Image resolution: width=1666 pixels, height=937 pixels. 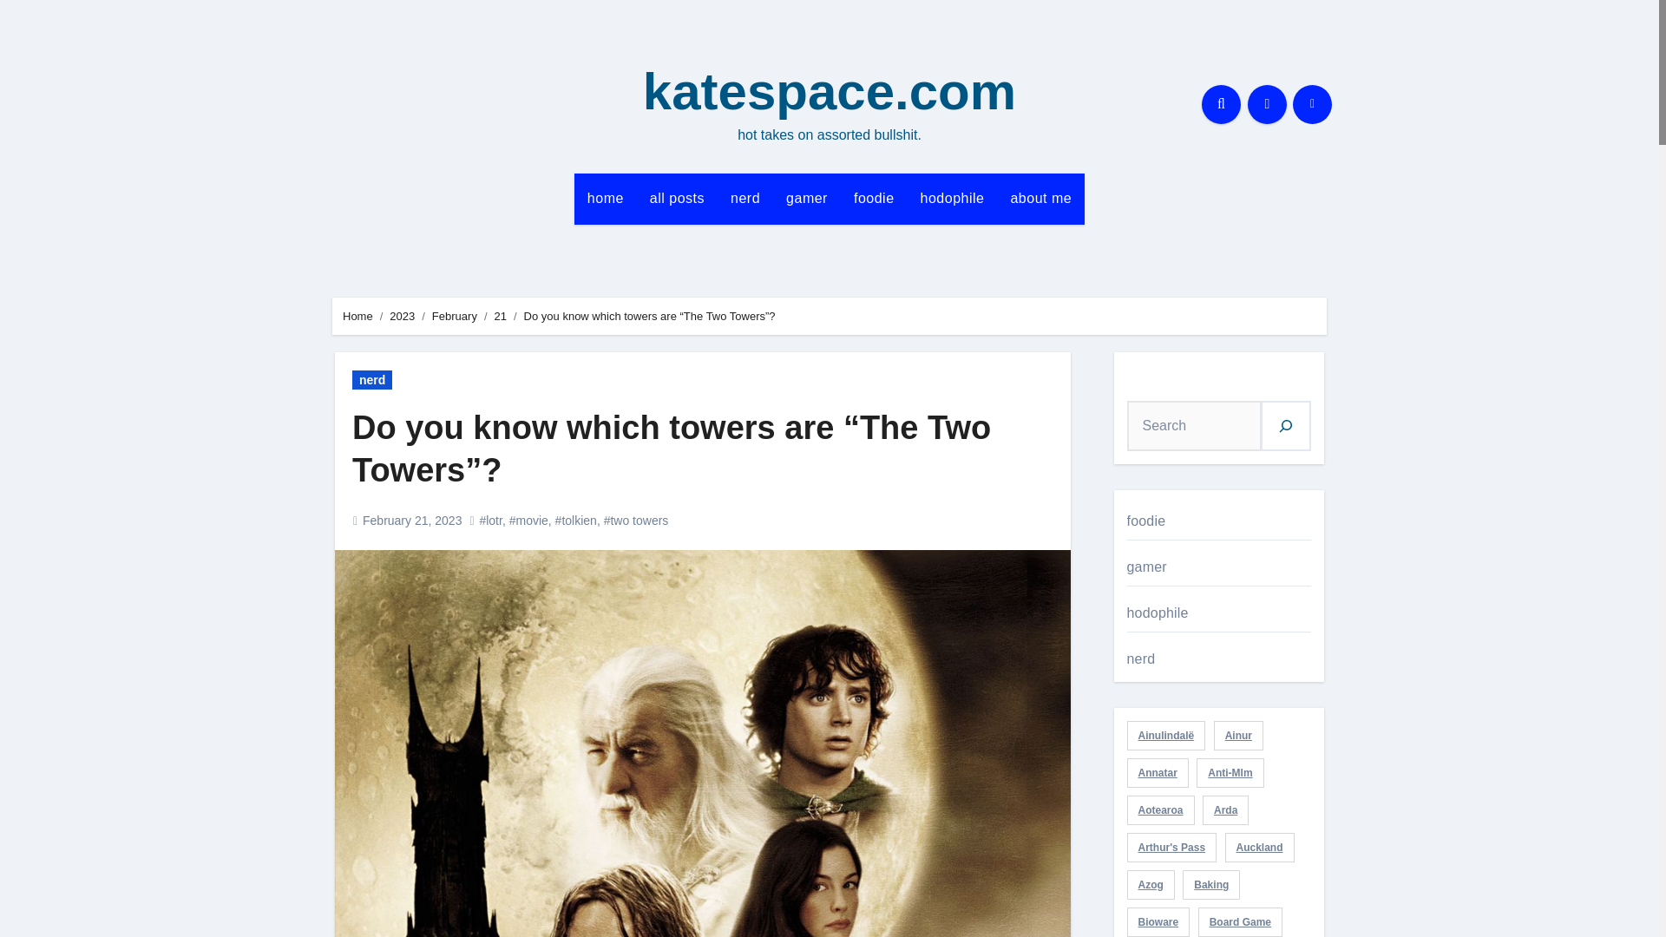 What do you see at coordinates (371, 380) in the screenshot?
I see `nerd` at bounding box center [371, 380].